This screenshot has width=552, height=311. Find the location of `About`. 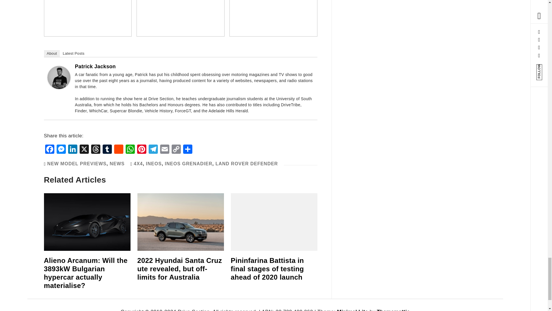

About is located at coordinates (51, 53).